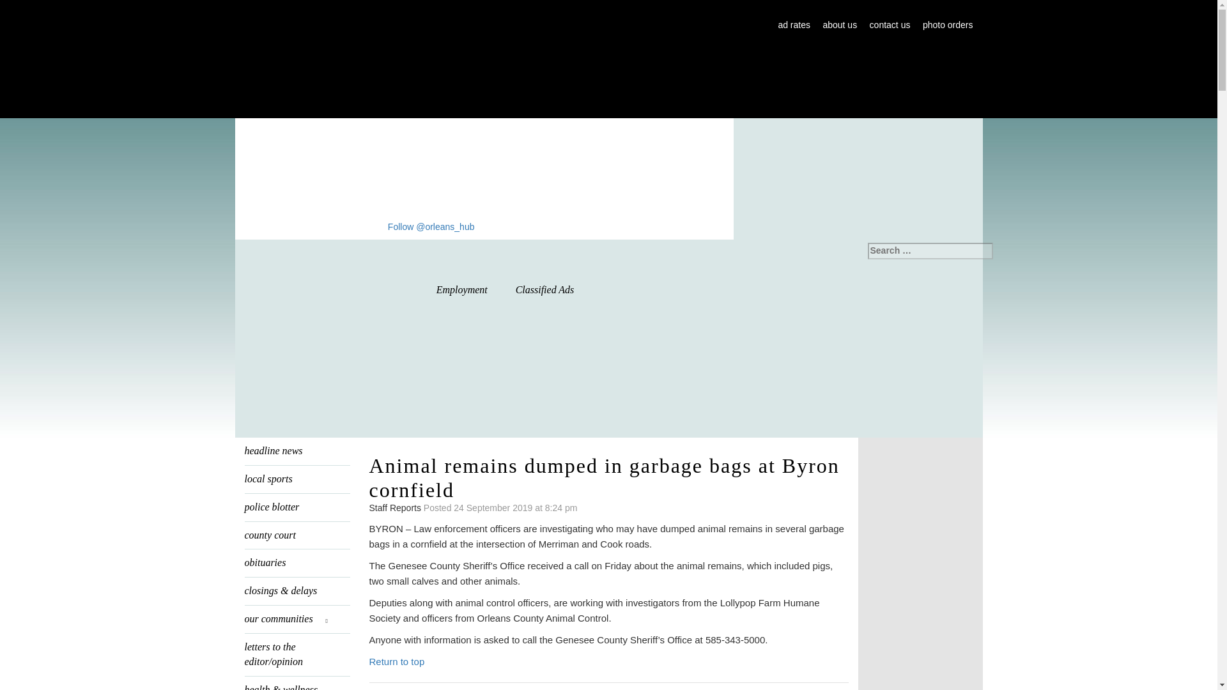 This screenshot has width=1227, height=690. I want to click on Orleans Hub Photo Orders, so click(947, 25).